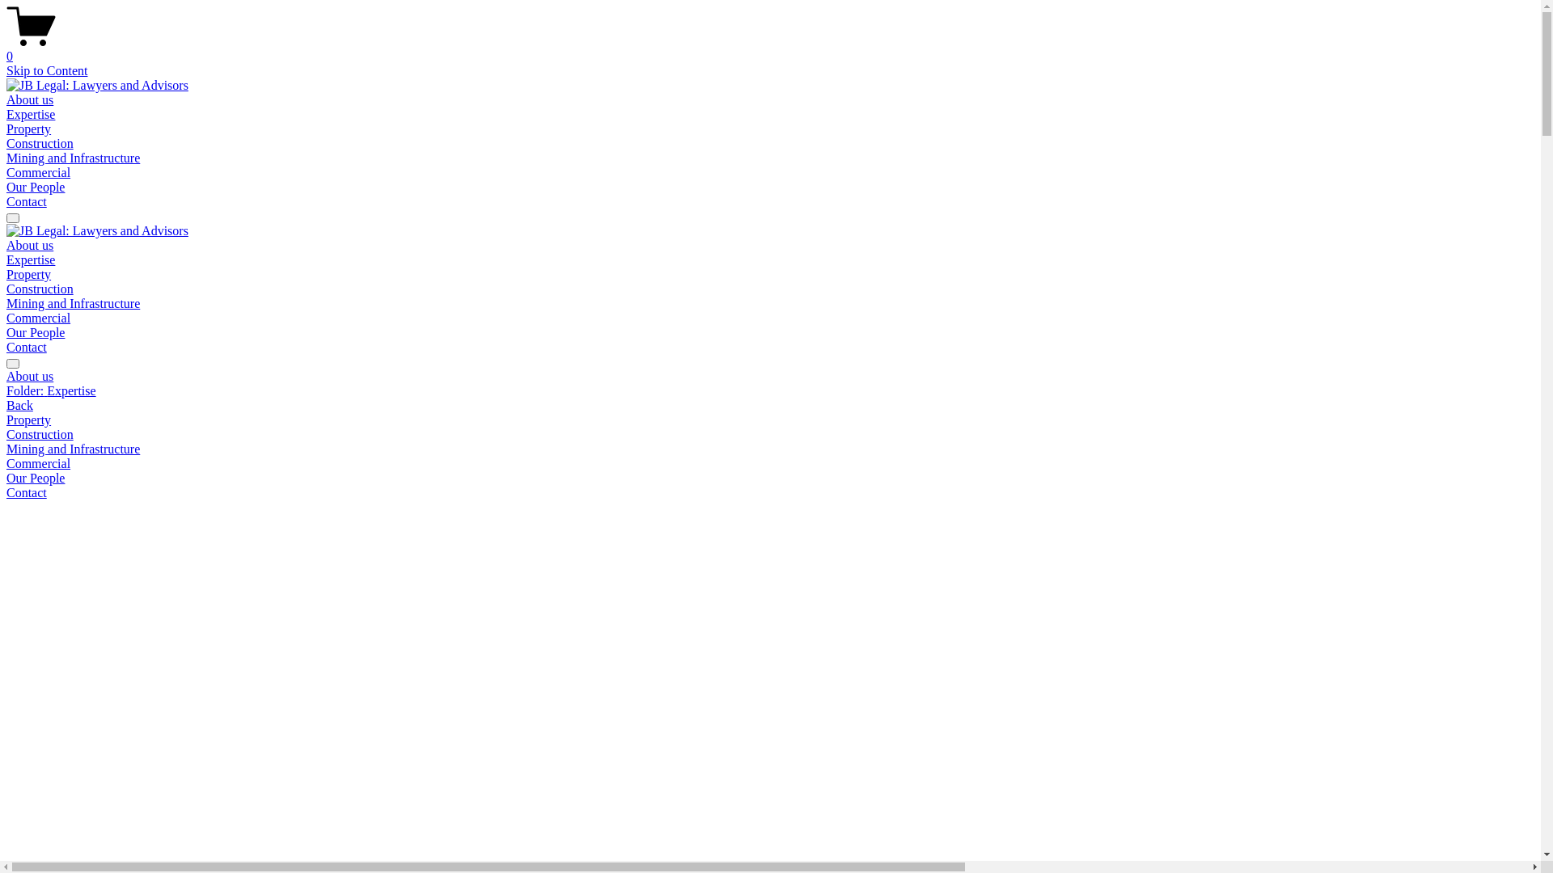 The width and height of the screenshot is (1553, 873). Describe the element at coordinates (40, 144) in the screenshot. I see `Construction` at that location.